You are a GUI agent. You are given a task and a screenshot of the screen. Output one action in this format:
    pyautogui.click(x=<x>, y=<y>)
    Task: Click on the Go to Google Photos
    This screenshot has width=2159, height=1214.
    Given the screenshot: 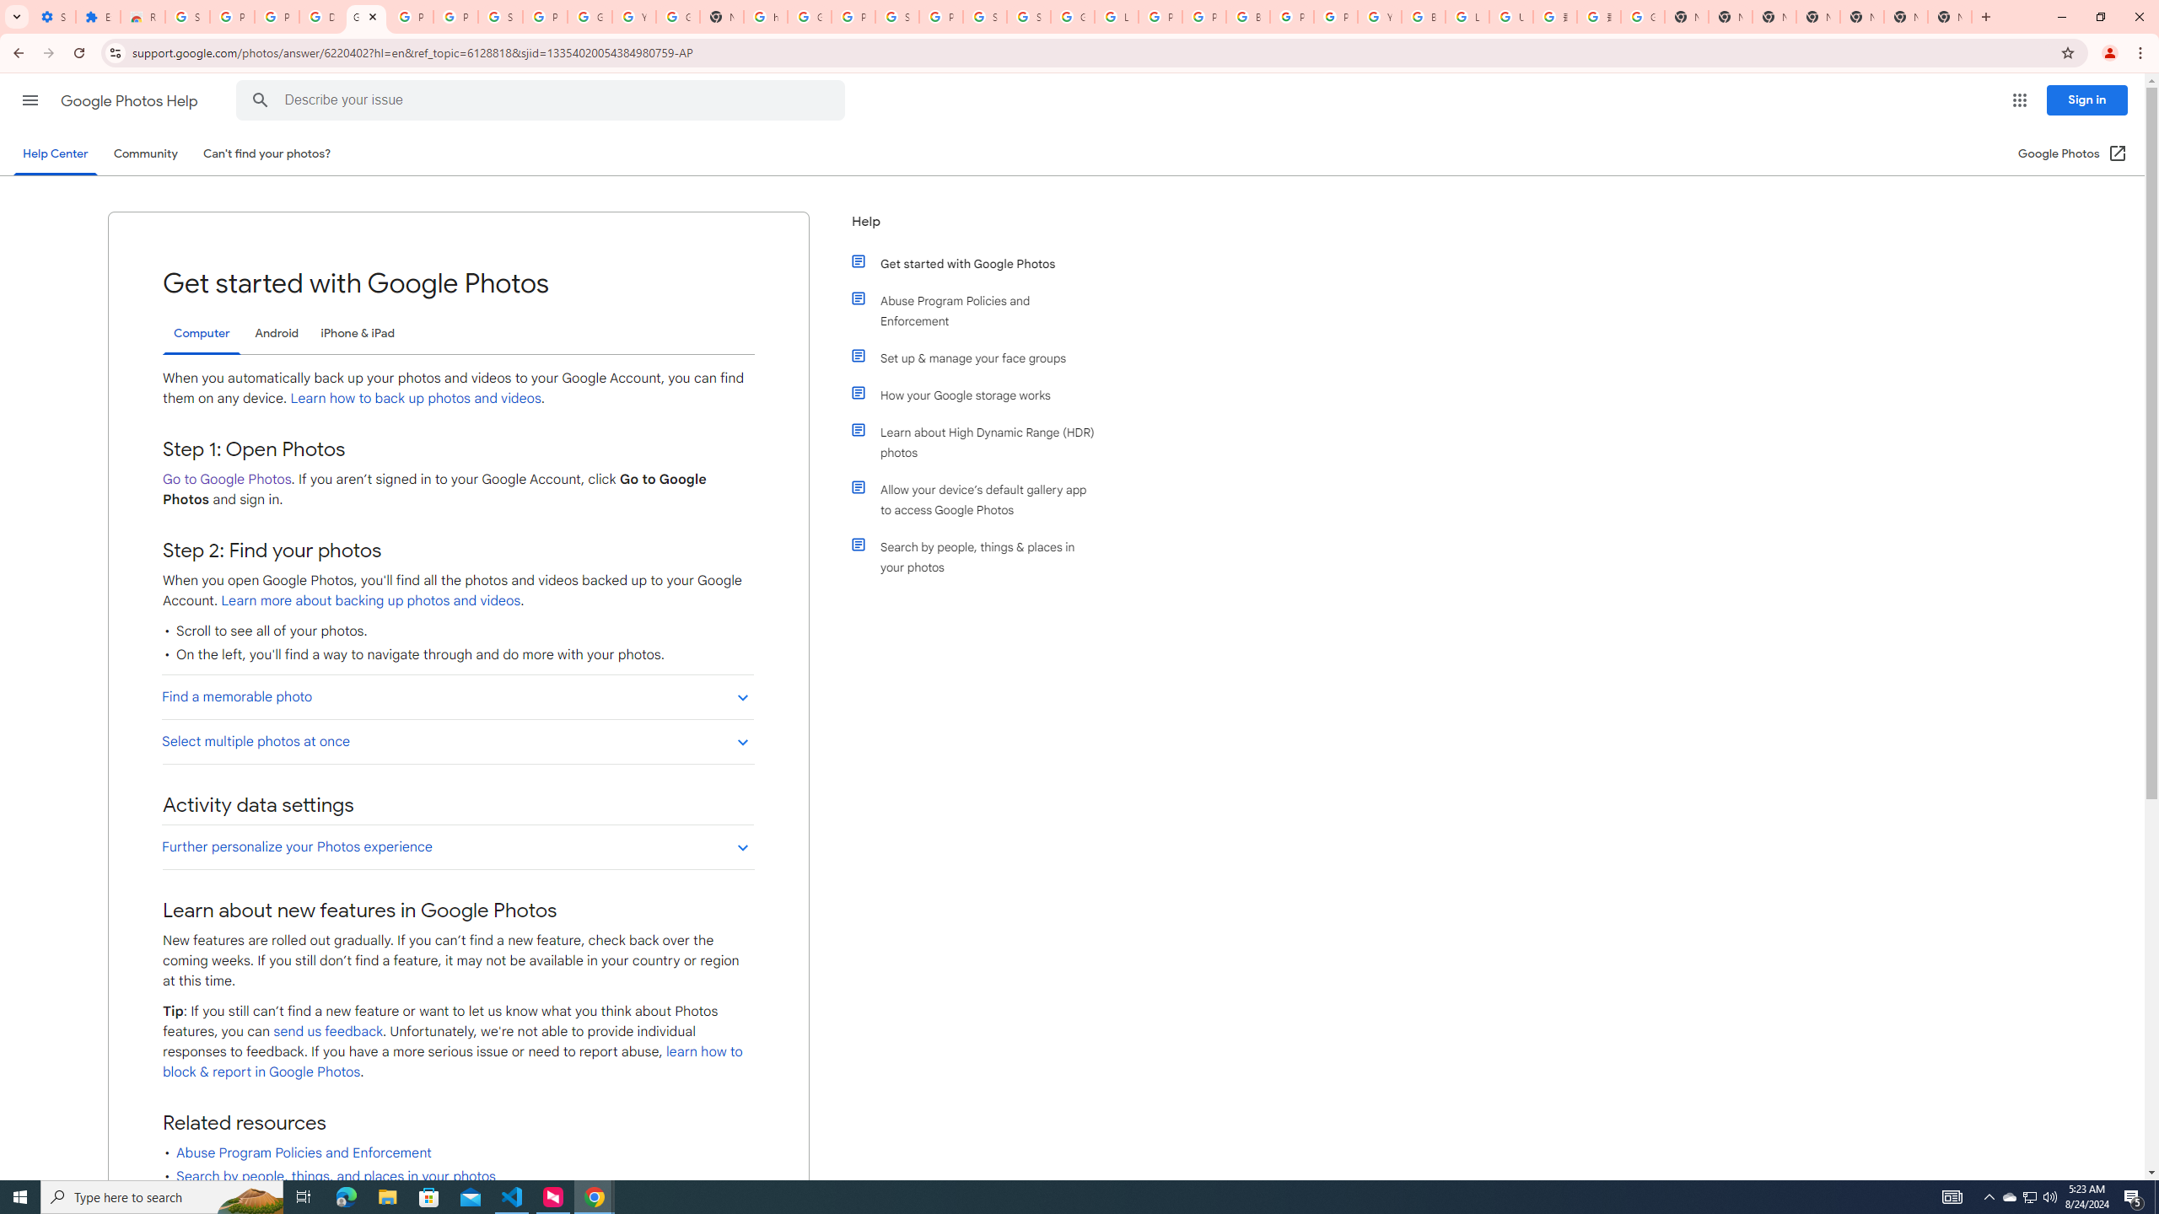 What is the action you would take?
    pyautogui.click(x=226, y=479)
    